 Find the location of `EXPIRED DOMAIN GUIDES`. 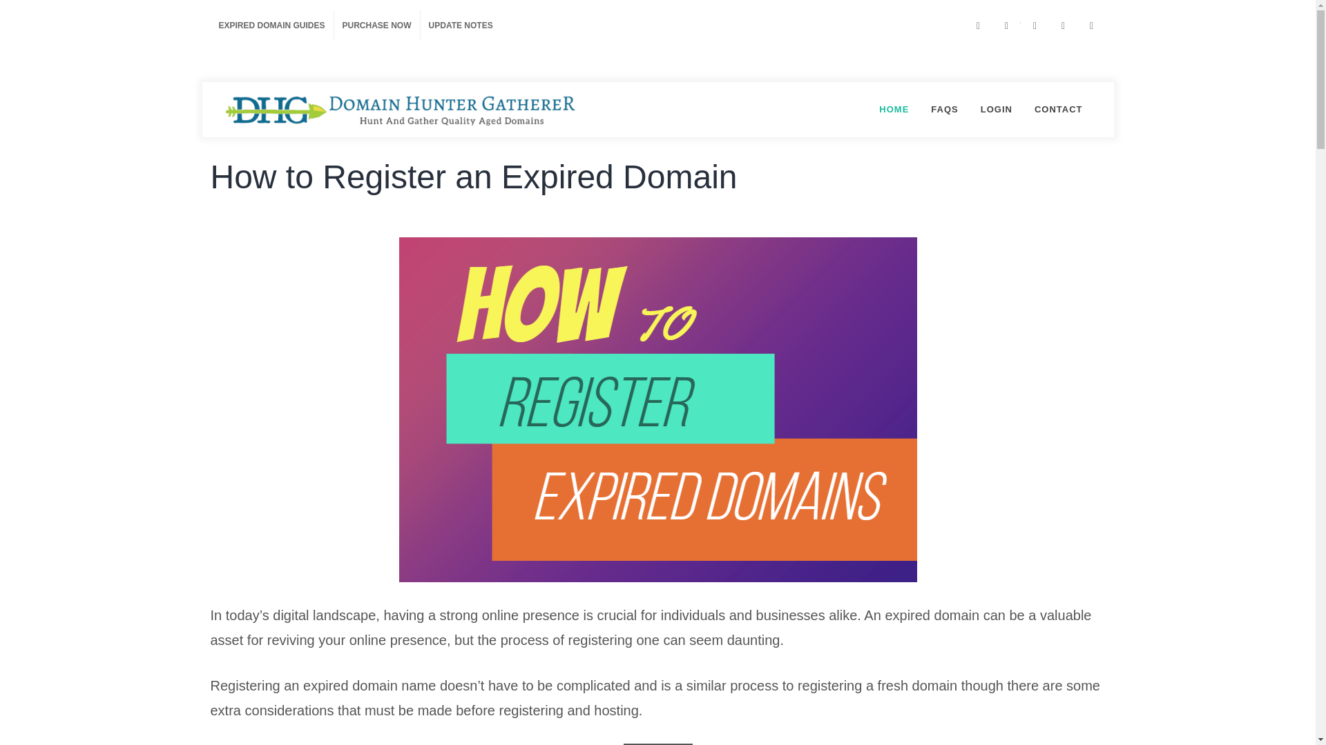

EXPIRED DOMAIN GUIDES is located at coordinates (271, 26).